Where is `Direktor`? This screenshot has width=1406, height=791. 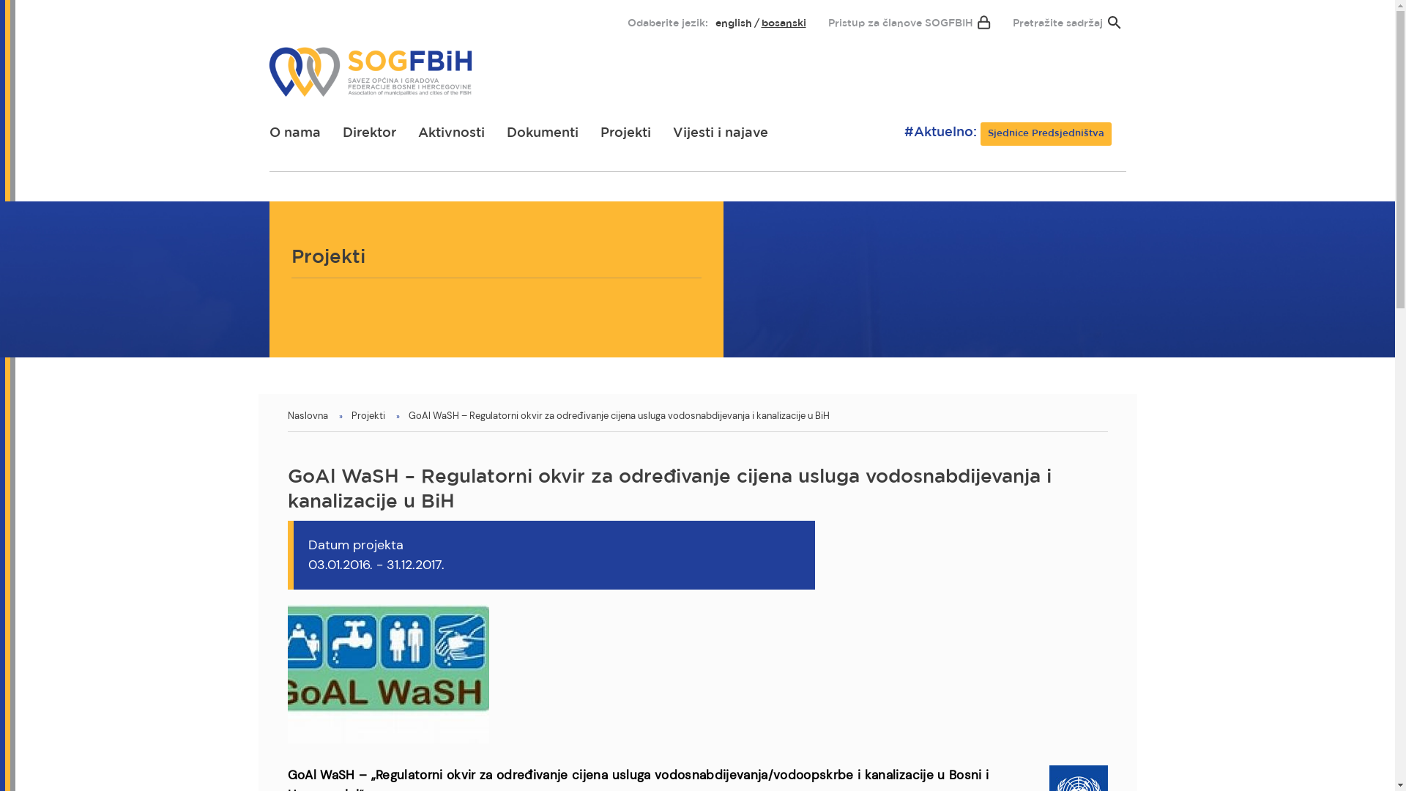 Direktor is located at coordinates (369, 133).